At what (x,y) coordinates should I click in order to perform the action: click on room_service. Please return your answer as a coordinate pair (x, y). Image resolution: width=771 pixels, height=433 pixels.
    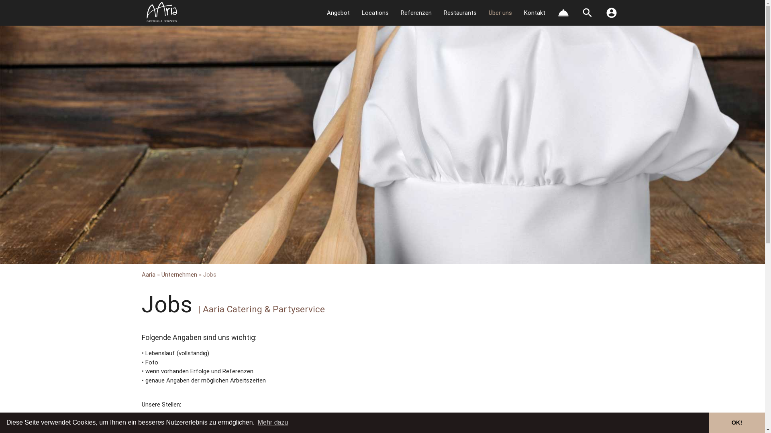
    Looking at the image, I should click on (563, 13).